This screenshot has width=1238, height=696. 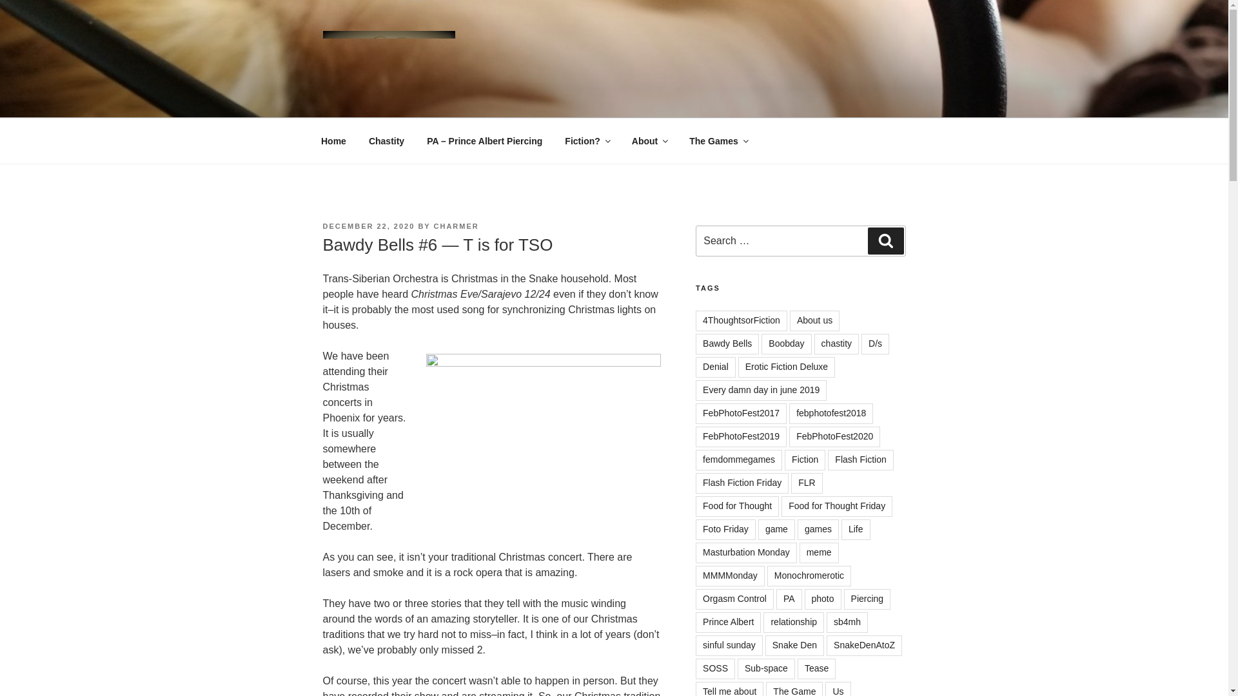 I want to click on About, so click(x=649, y=140).